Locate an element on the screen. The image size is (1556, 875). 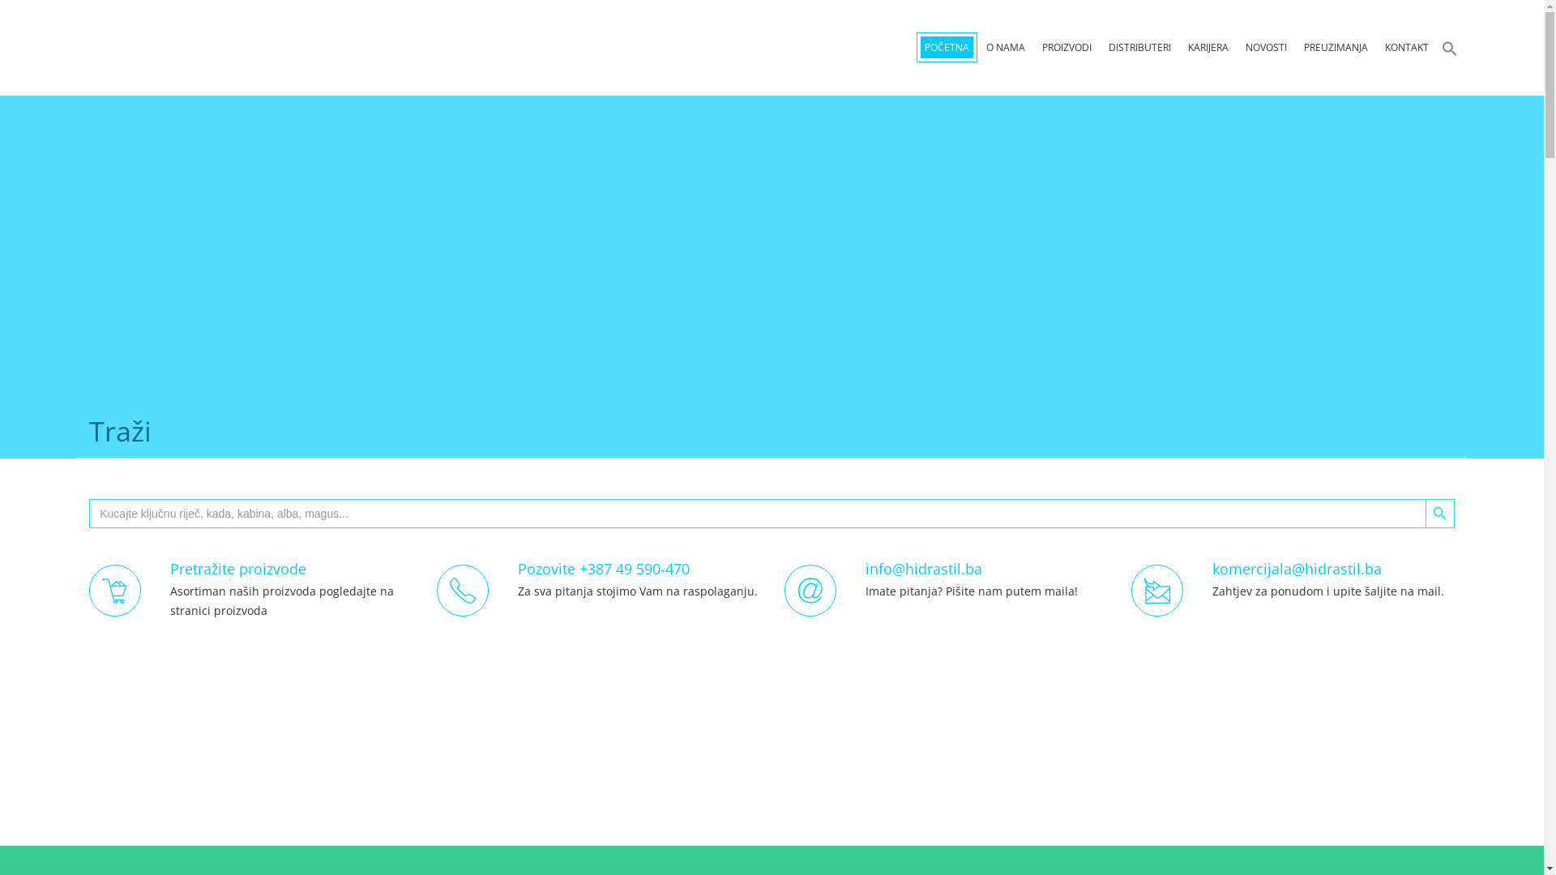
NOVOSTI is located at coordinates (1266, 49).